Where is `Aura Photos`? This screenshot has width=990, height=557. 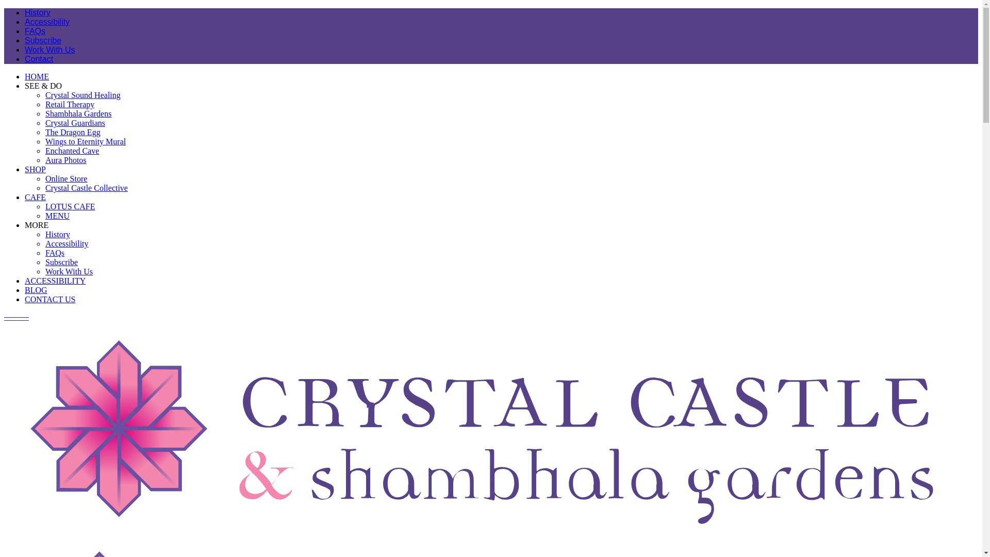
Aura Photos is located at coordinates (66, 160).